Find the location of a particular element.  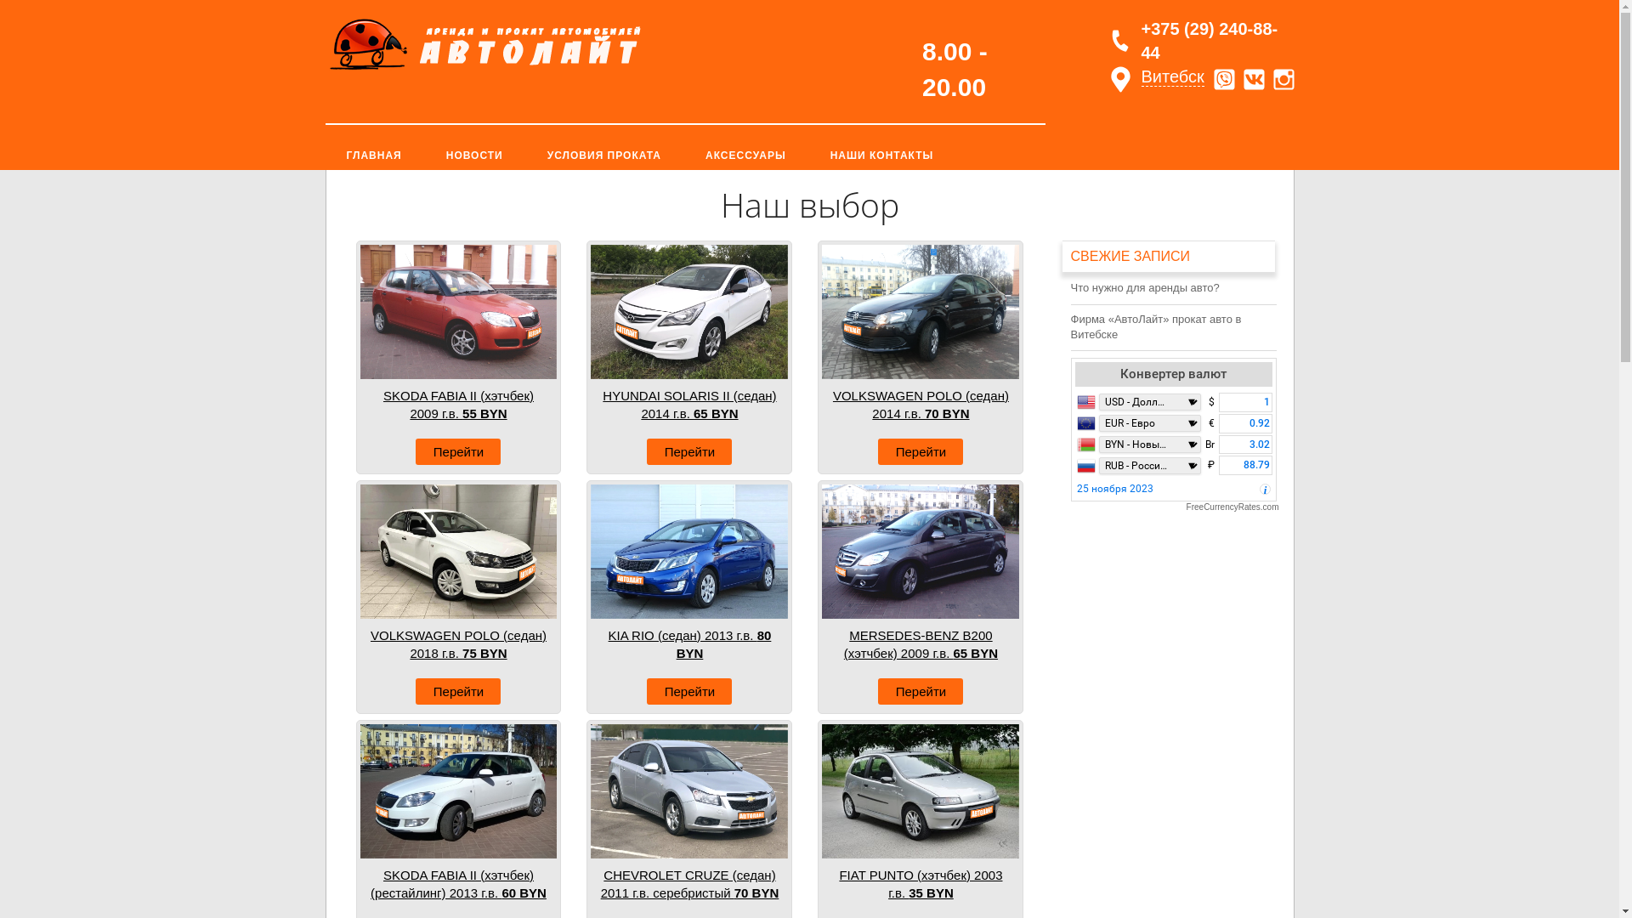

FreeCurrencyRates.com is located at coordinates (1175, 507).